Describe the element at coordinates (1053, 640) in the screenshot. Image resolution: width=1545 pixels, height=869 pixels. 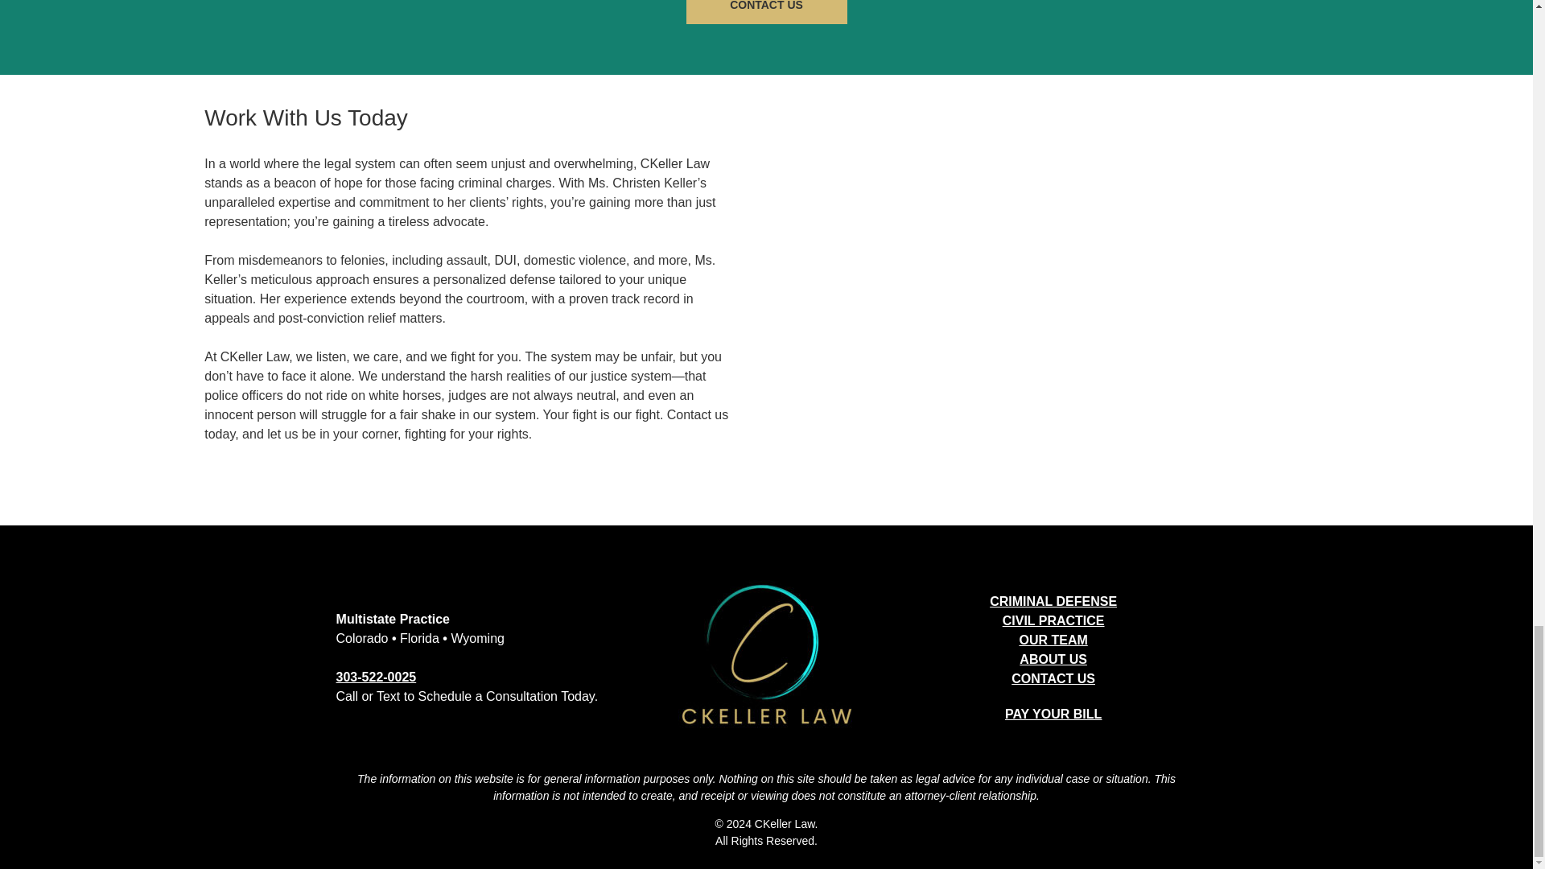
I see `OUR TEAM` at that location.